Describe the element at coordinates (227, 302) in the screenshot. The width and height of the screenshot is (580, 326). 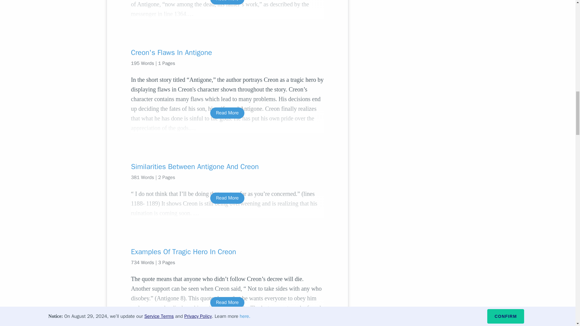
I see `Read More` at that location.